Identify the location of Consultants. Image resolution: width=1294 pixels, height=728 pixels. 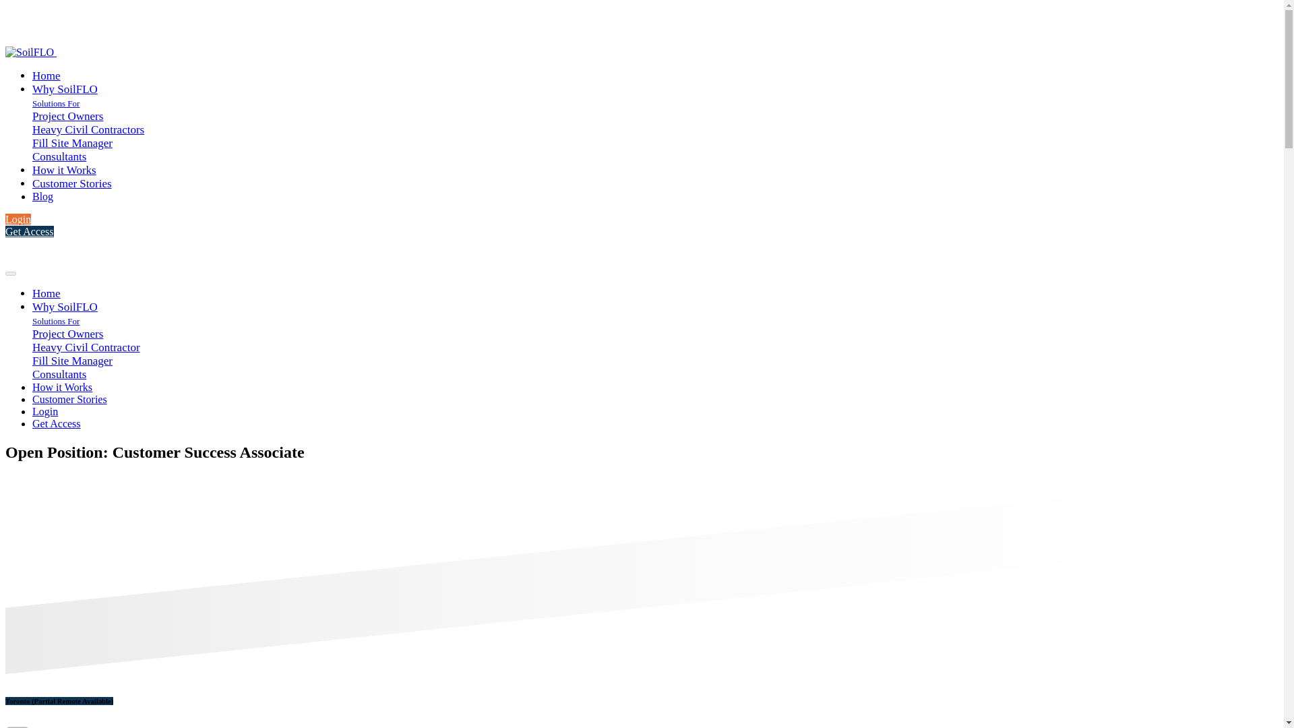
(59, 156).